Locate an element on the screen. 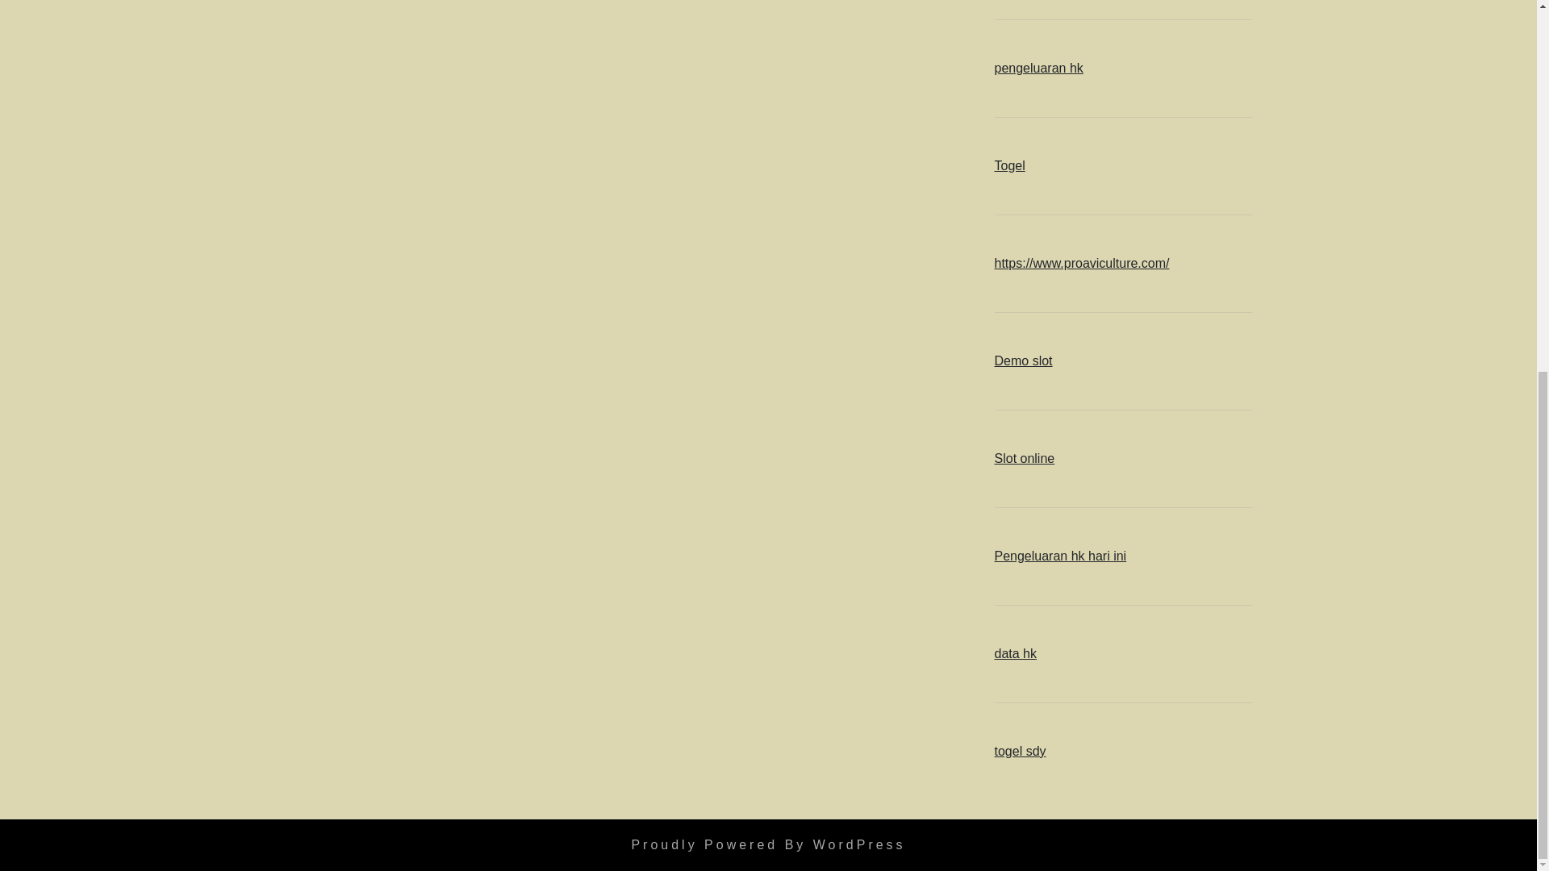  pengeluaran hk is located at coordinates (1038, 68).